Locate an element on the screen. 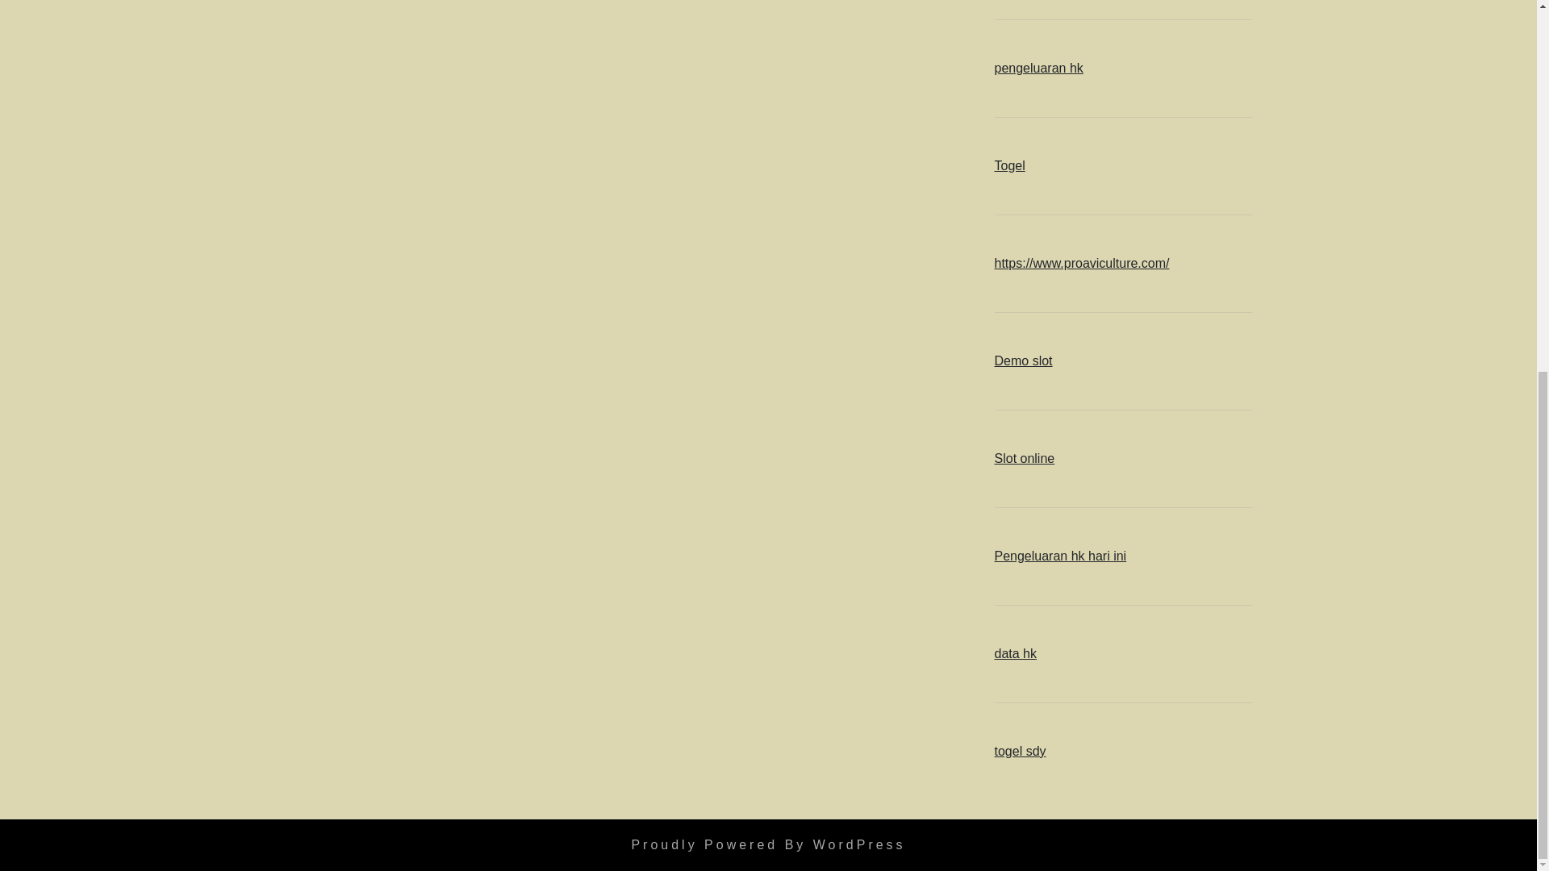  pengeluaran hk is located at coordinates (1038, 68).